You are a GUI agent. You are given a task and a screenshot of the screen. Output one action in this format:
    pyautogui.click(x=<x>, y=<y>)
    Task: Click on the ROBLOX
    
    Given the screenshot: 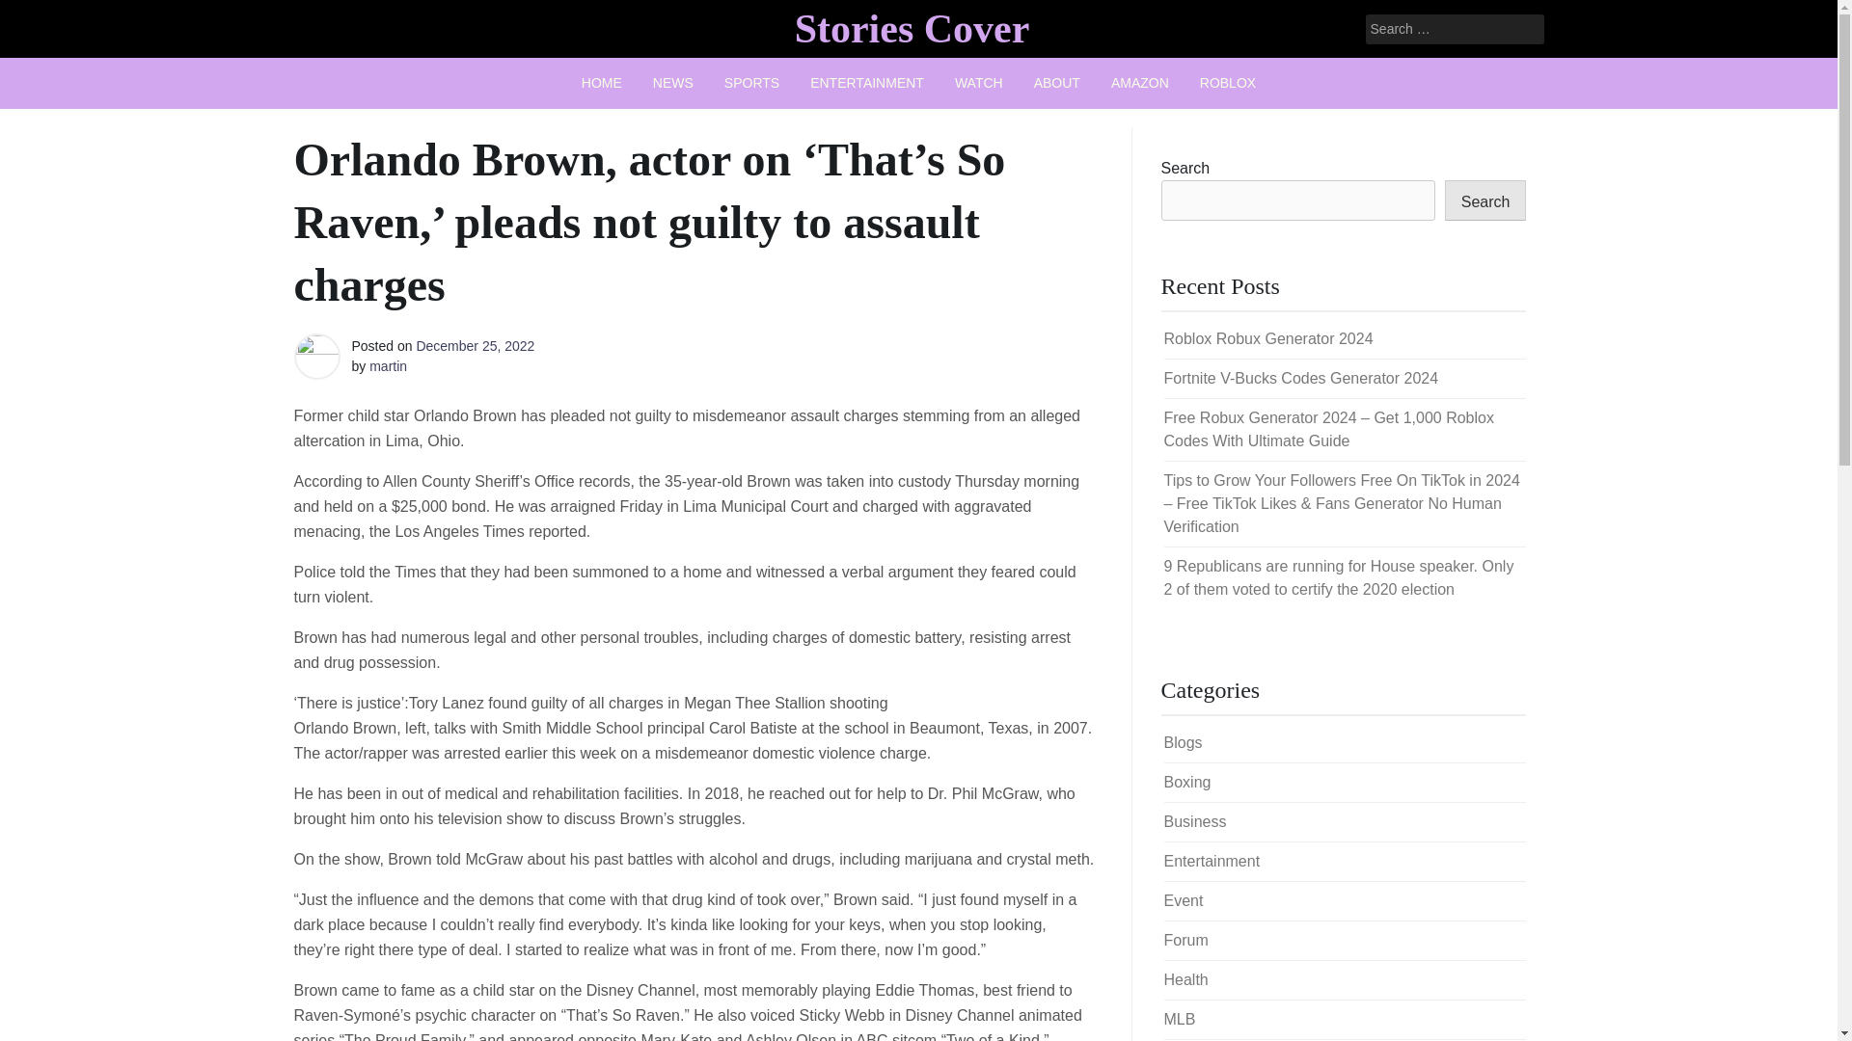 What is the action you would take?
    pyautogui.click(x=1227, y=83)
    